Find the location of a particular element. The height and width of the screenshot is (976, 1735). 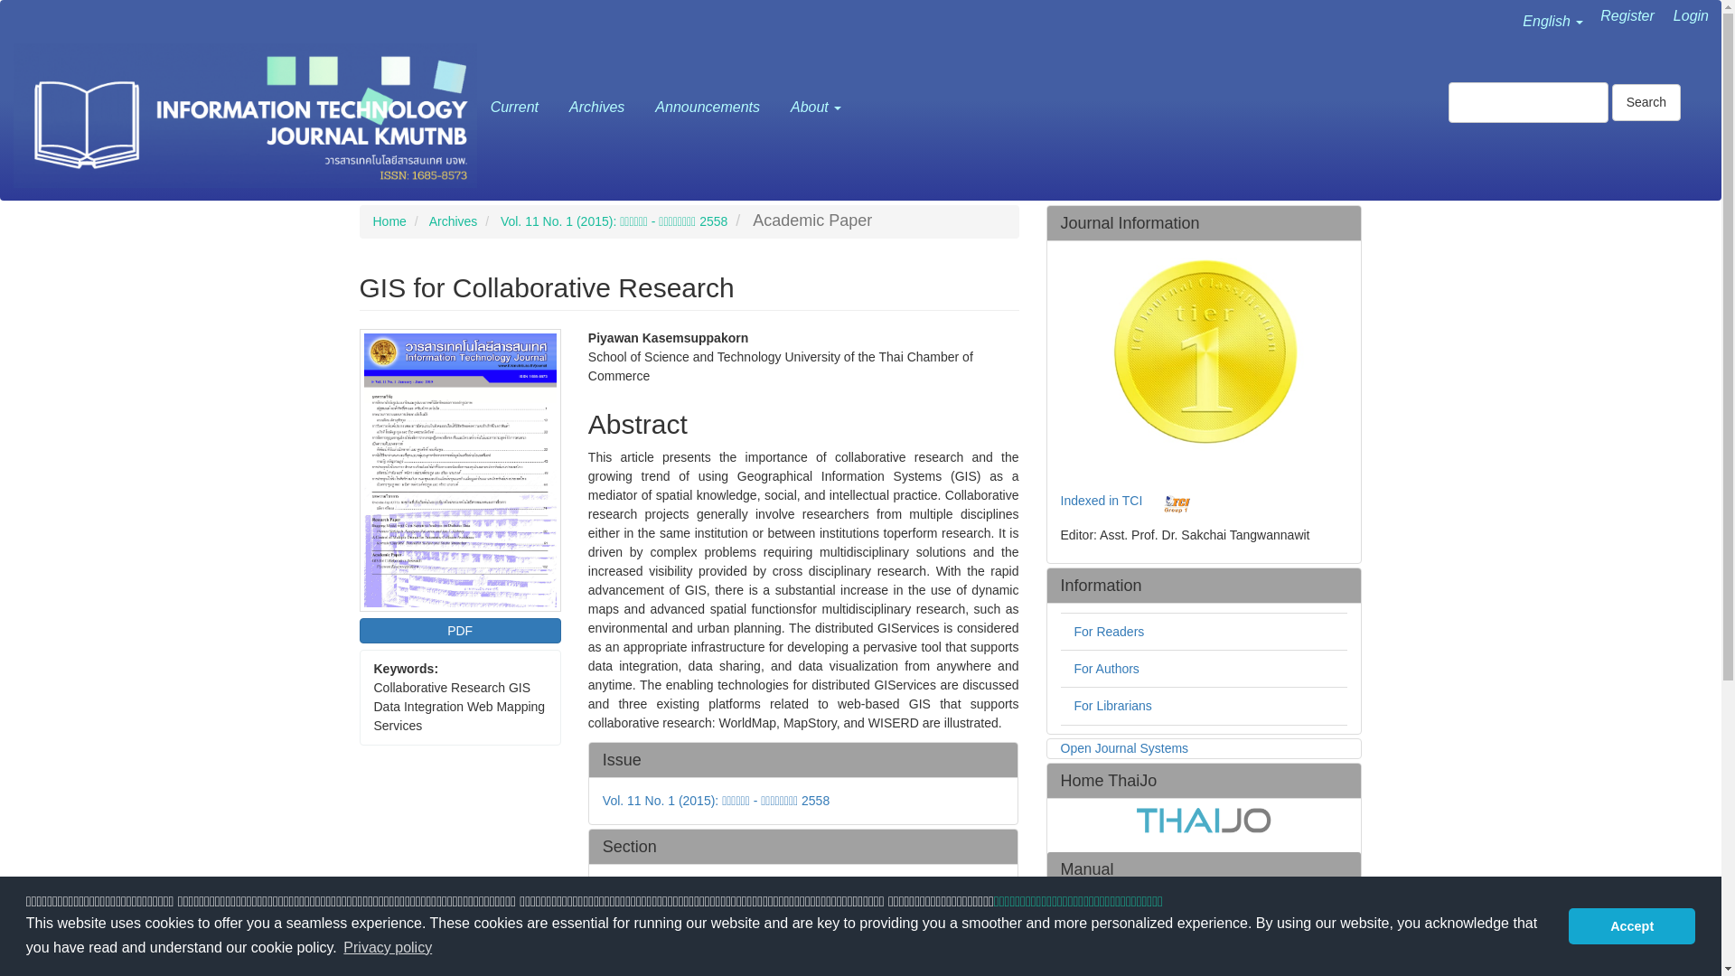

Announcements is located at coordinates (723, 69).